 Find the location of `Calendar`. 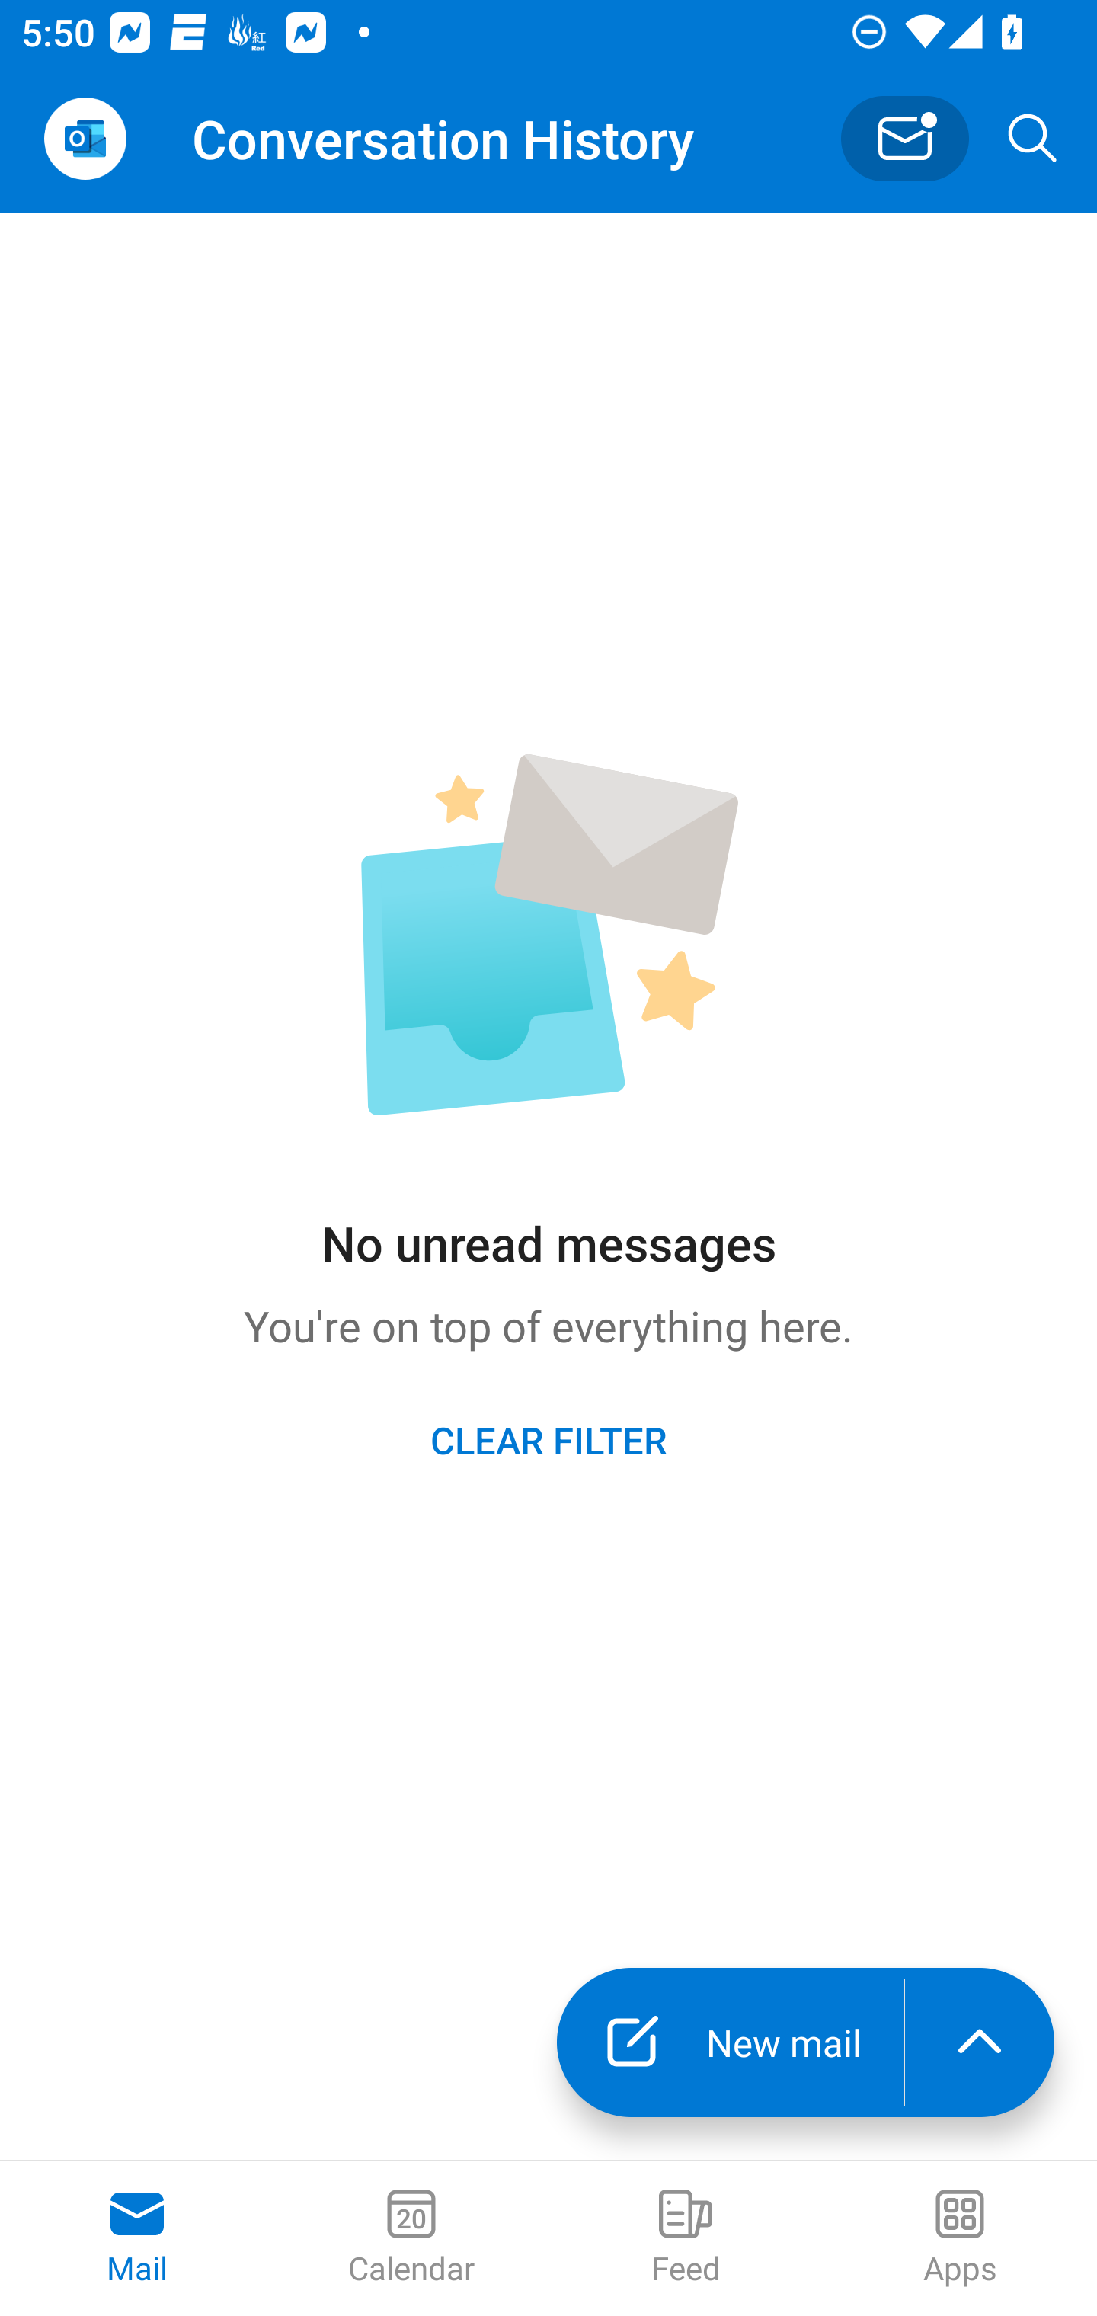

Calendar is located at coordinates (411, 2238).